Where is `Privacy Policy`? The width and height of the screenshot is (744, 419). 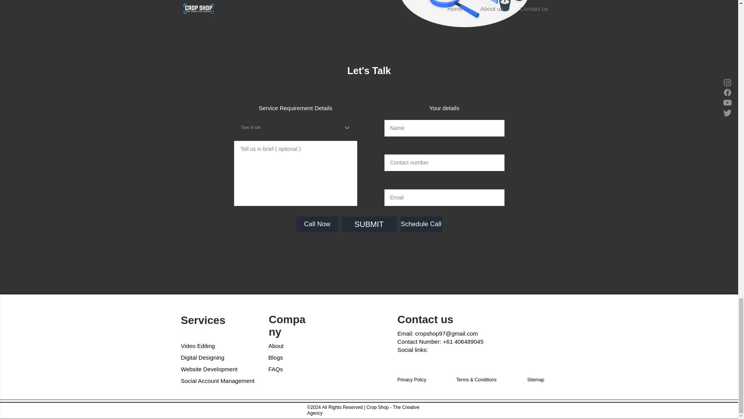
Privacy Policy is located at coordinates (412, 380).